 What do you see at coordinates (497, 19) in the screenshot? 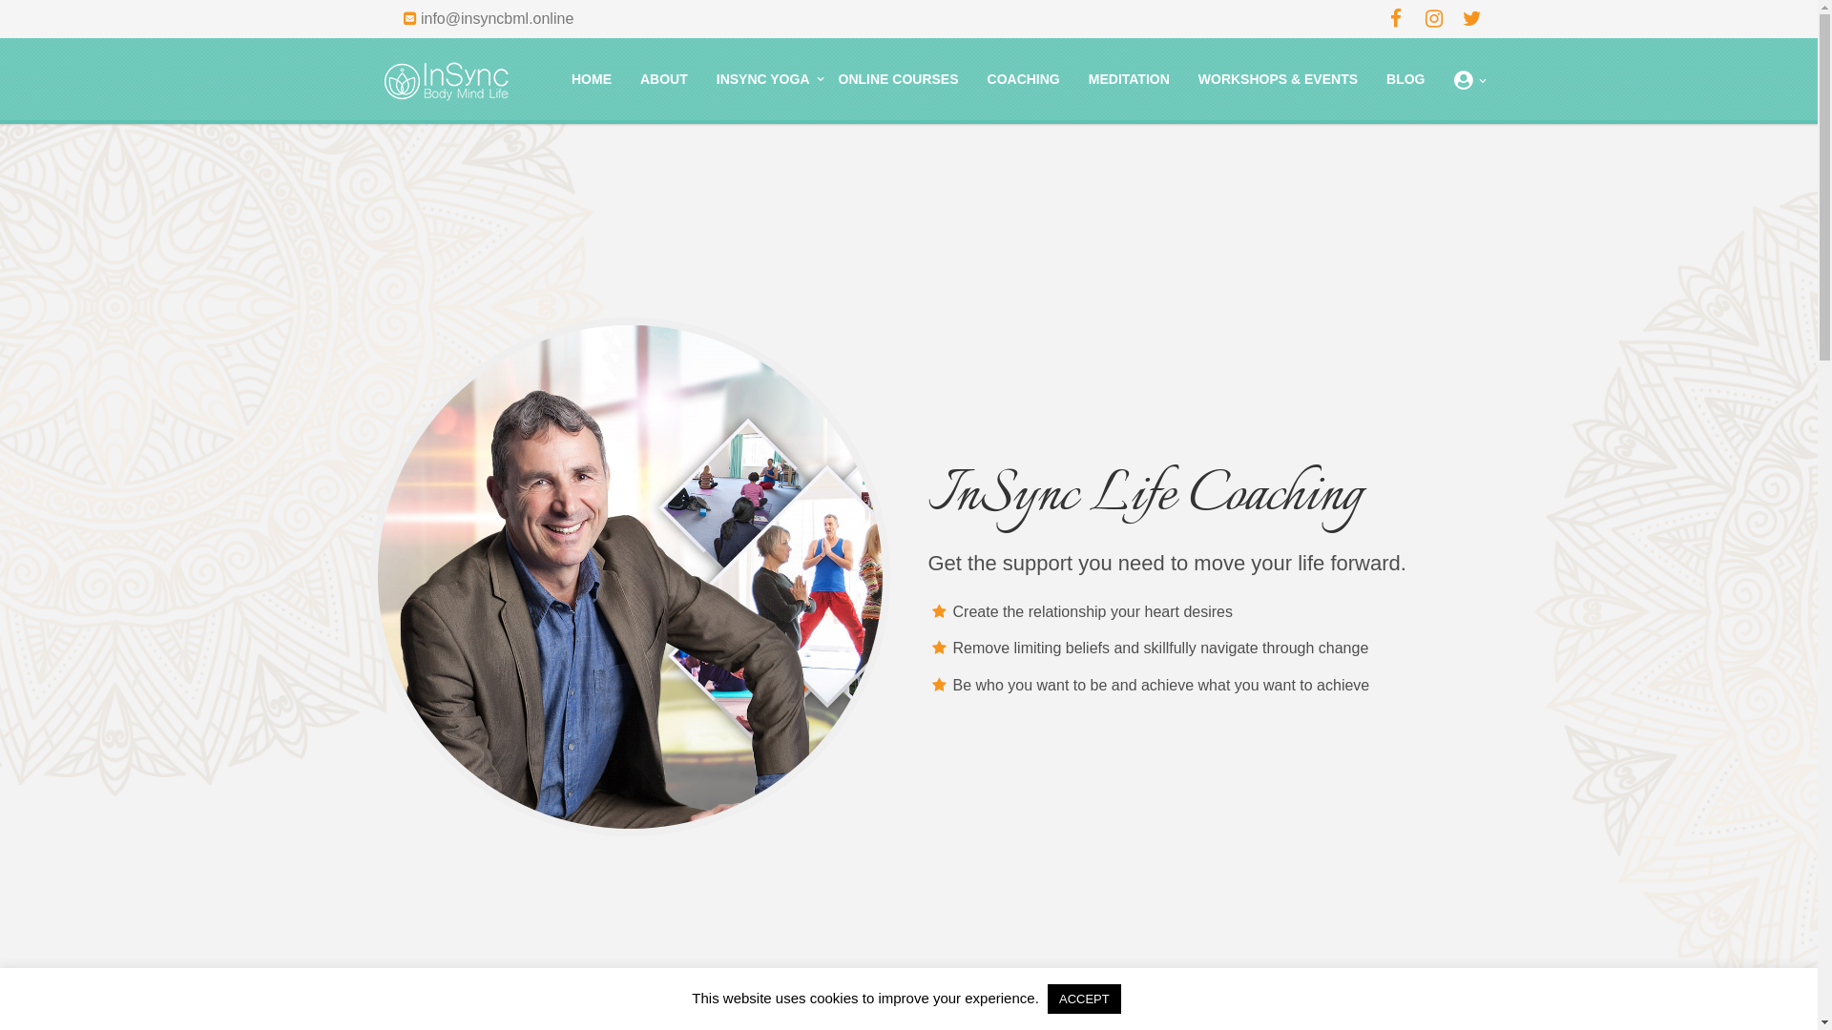
I see `info@insyncbml.online` at bounding box center [497, 19].